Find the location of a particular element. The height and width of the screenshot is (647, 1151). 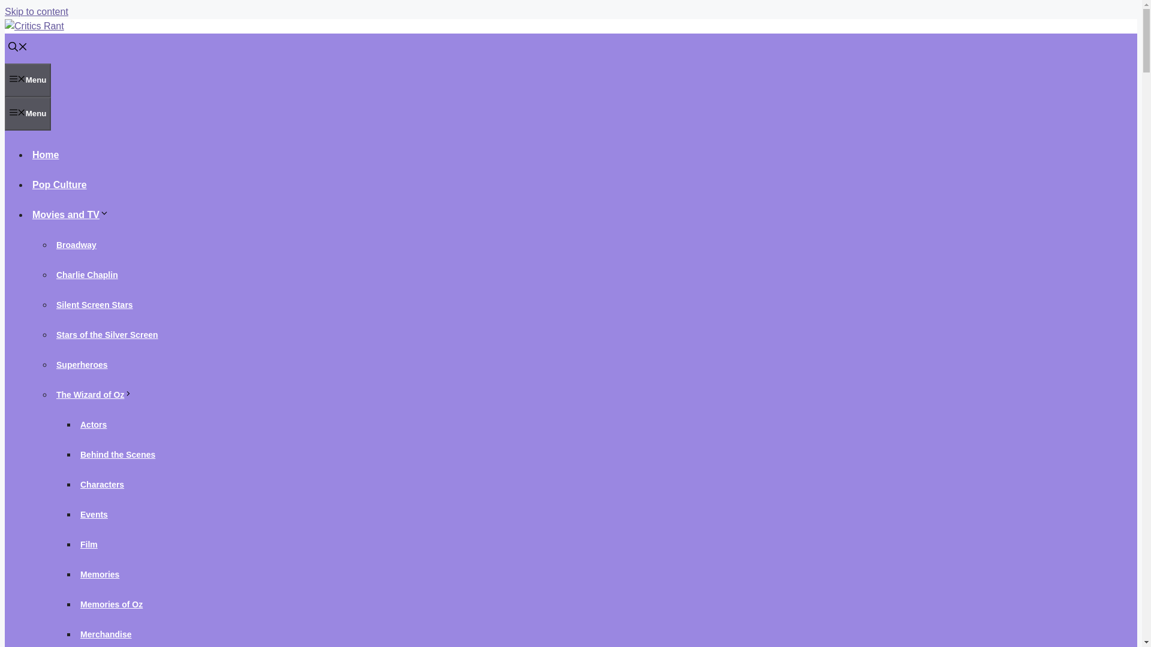

Events is located at coordinates (94, 514).